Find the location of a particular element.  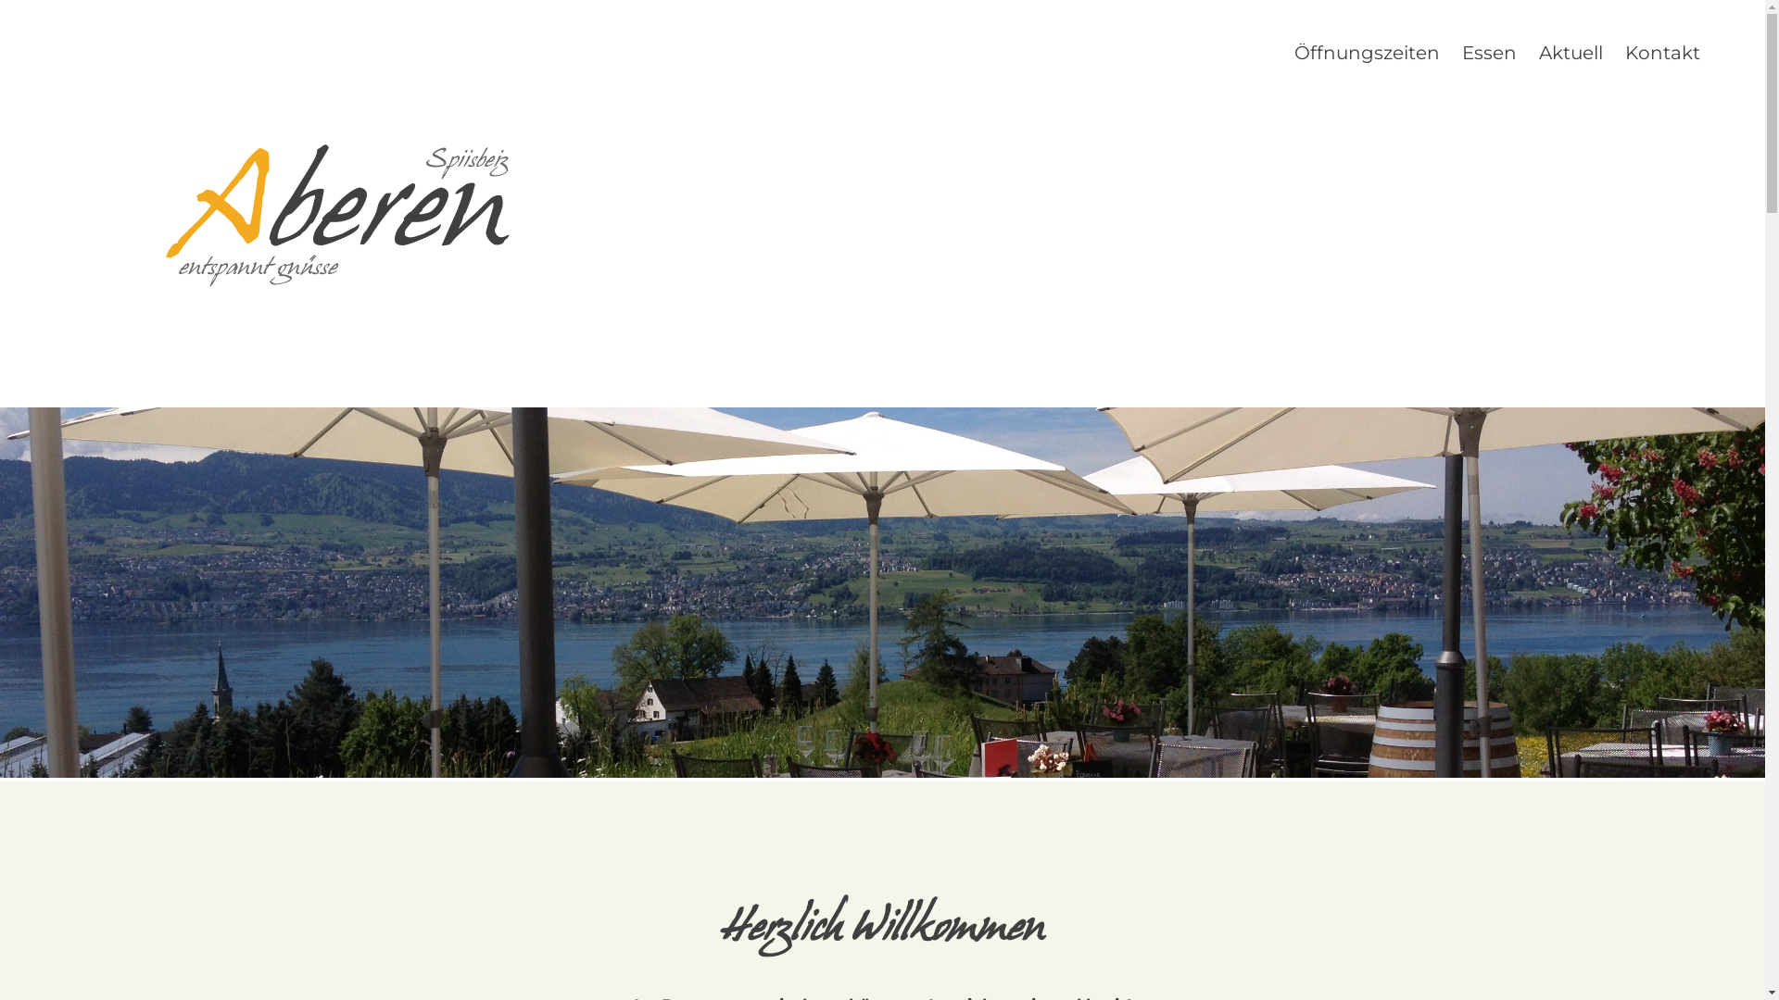

Kontakt is located at coordinates (1662, 161).